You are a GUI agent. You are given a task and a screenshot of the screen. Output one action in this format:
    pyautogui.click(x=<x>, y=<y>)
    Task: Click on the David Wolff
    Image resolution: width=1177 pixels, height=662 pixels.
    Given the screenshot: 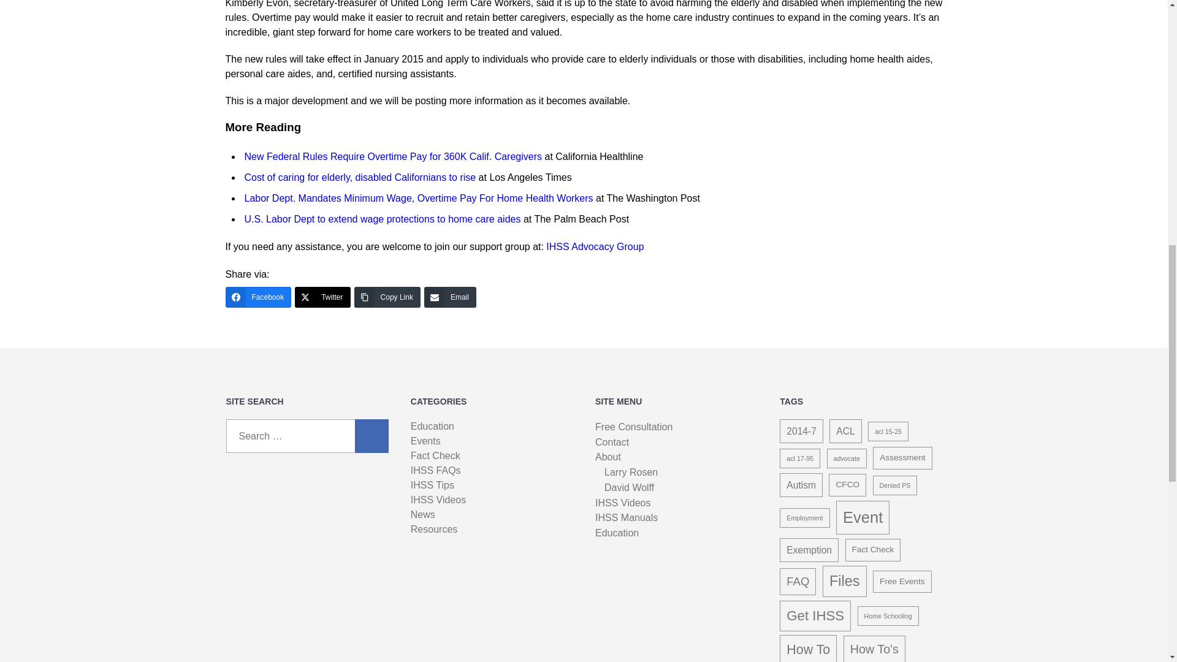 What is the action you would take?
    pyautogui.click(x=629, y=488)
    